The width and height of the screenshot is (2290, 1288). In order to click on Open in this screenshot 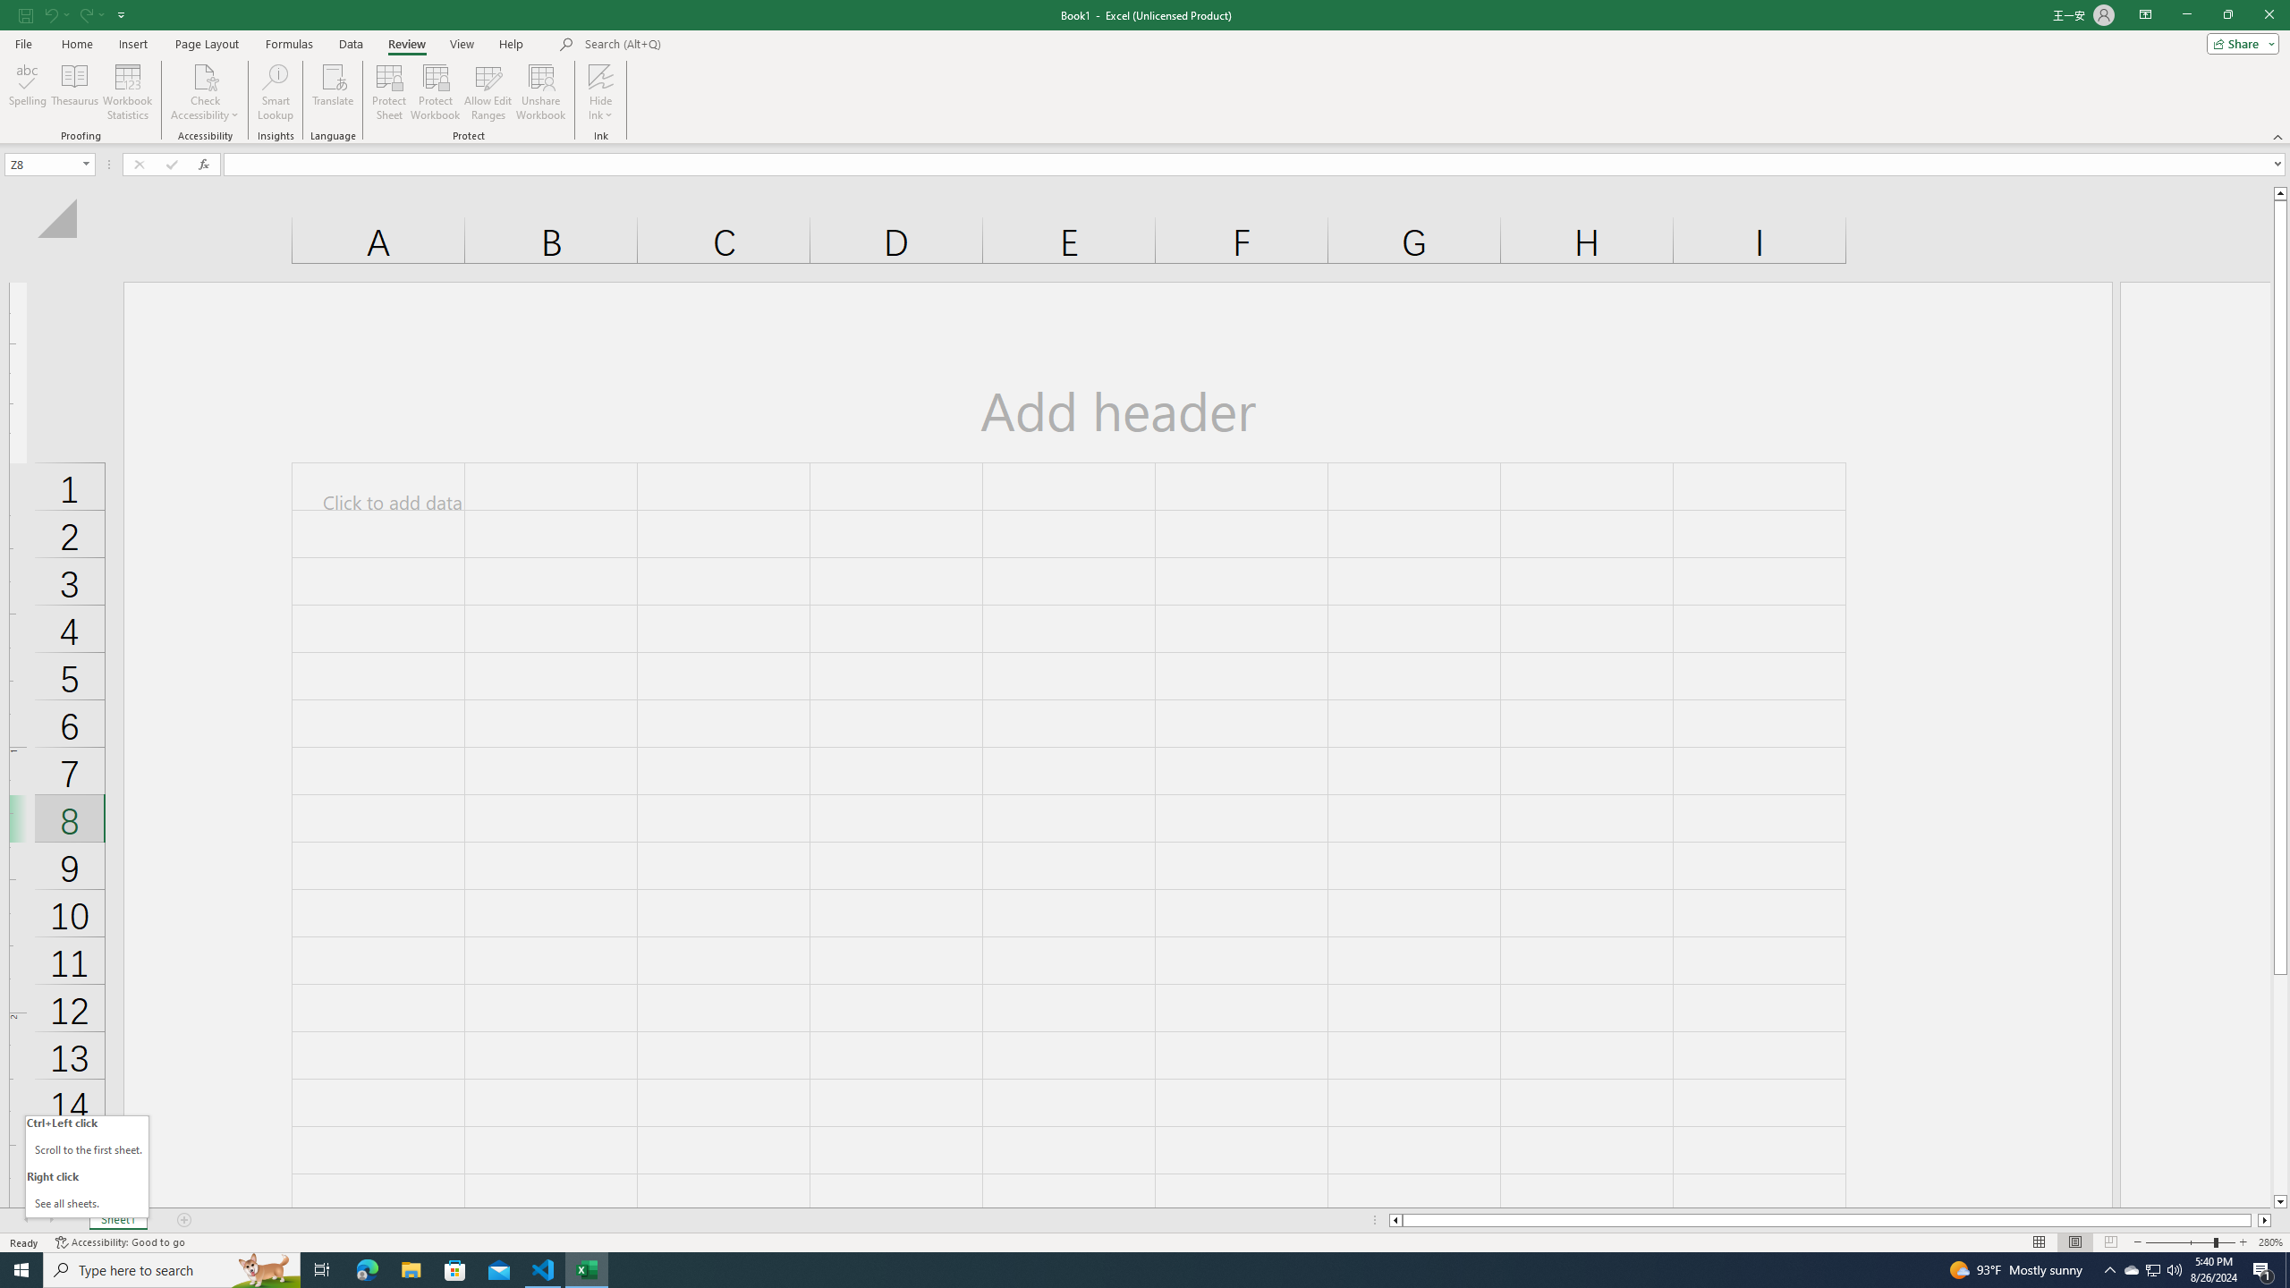, I will do `click(86, 164)`.